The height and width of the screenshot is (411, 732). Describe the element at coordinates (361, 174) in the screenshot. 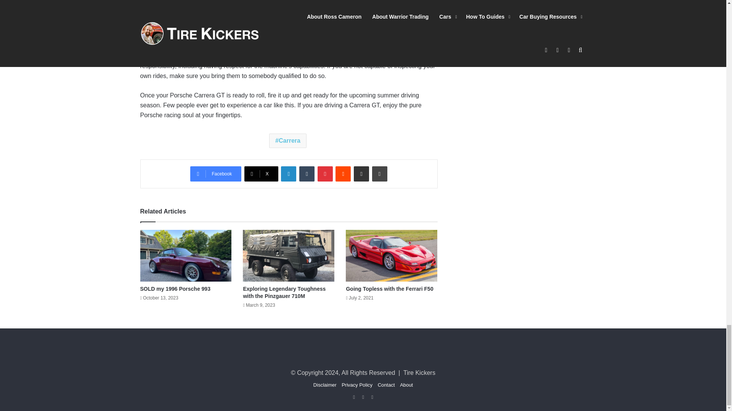

I see `Share via Email` at that location.